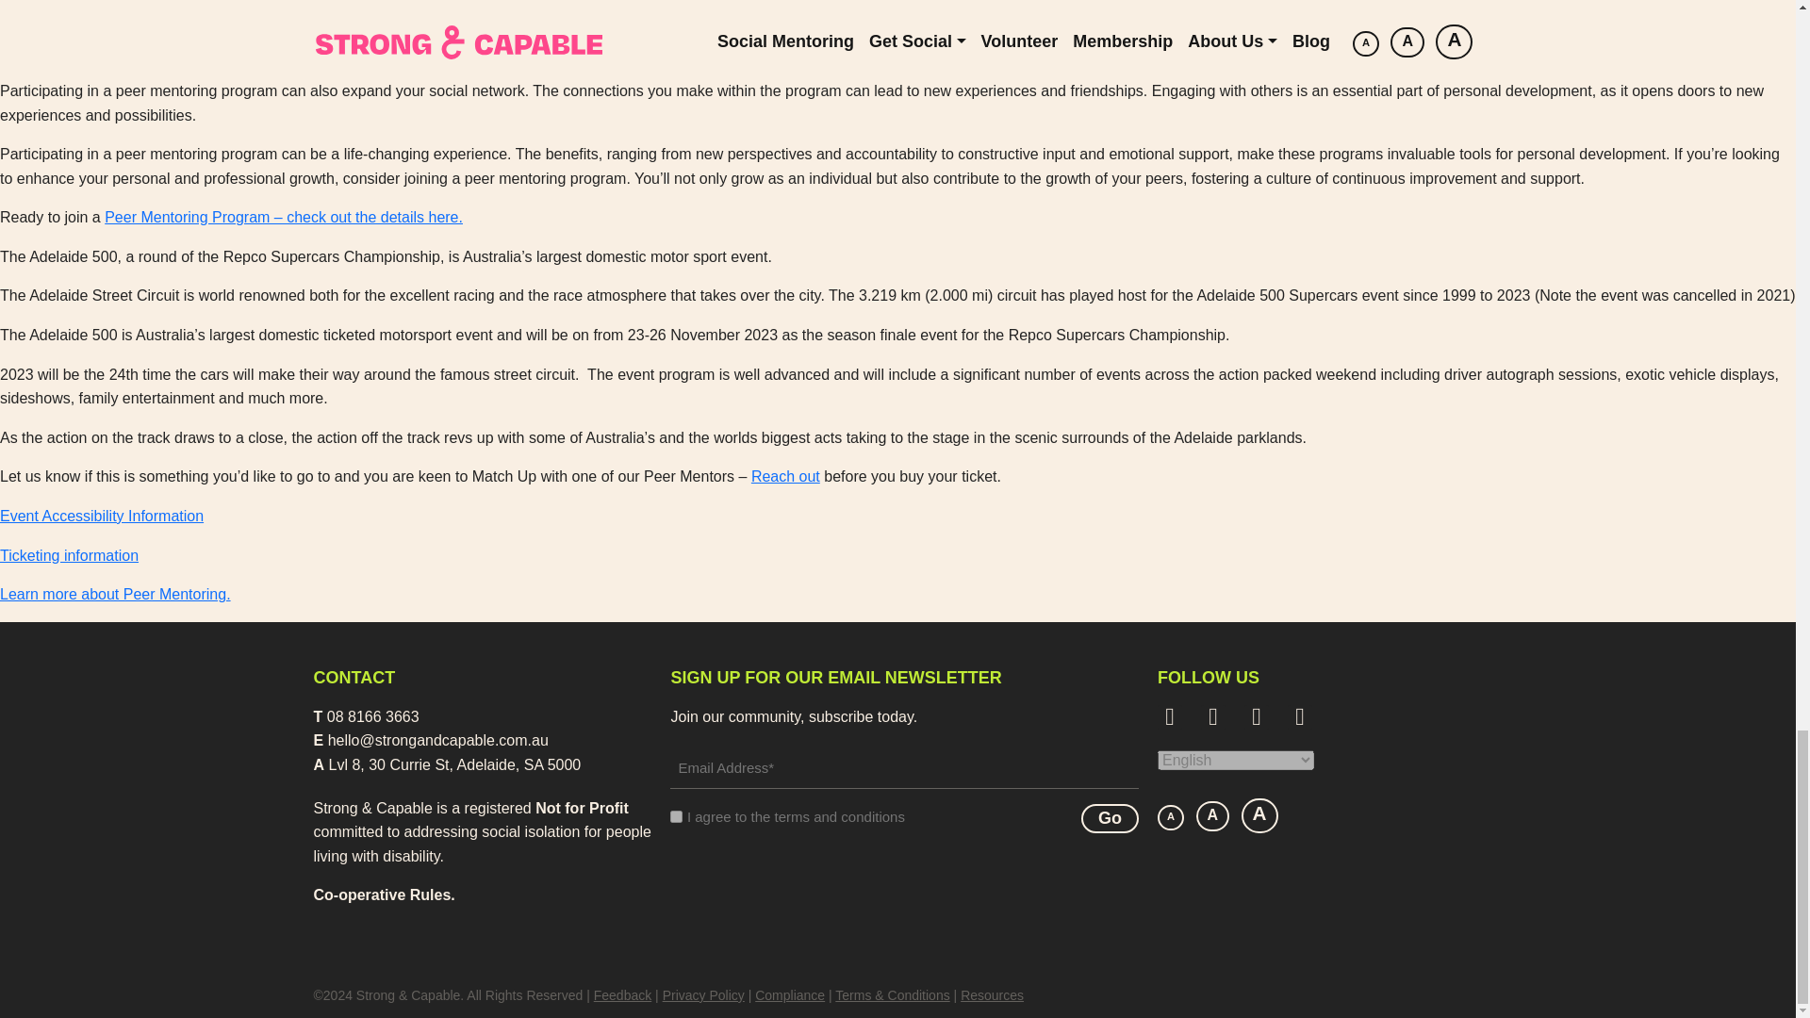 The height and width of the screenshot is (1018, 1810). What do you see at coordinates (1213, 816) in the screenshot?
I see `Reset font size` at bounding box center [1213, 816].